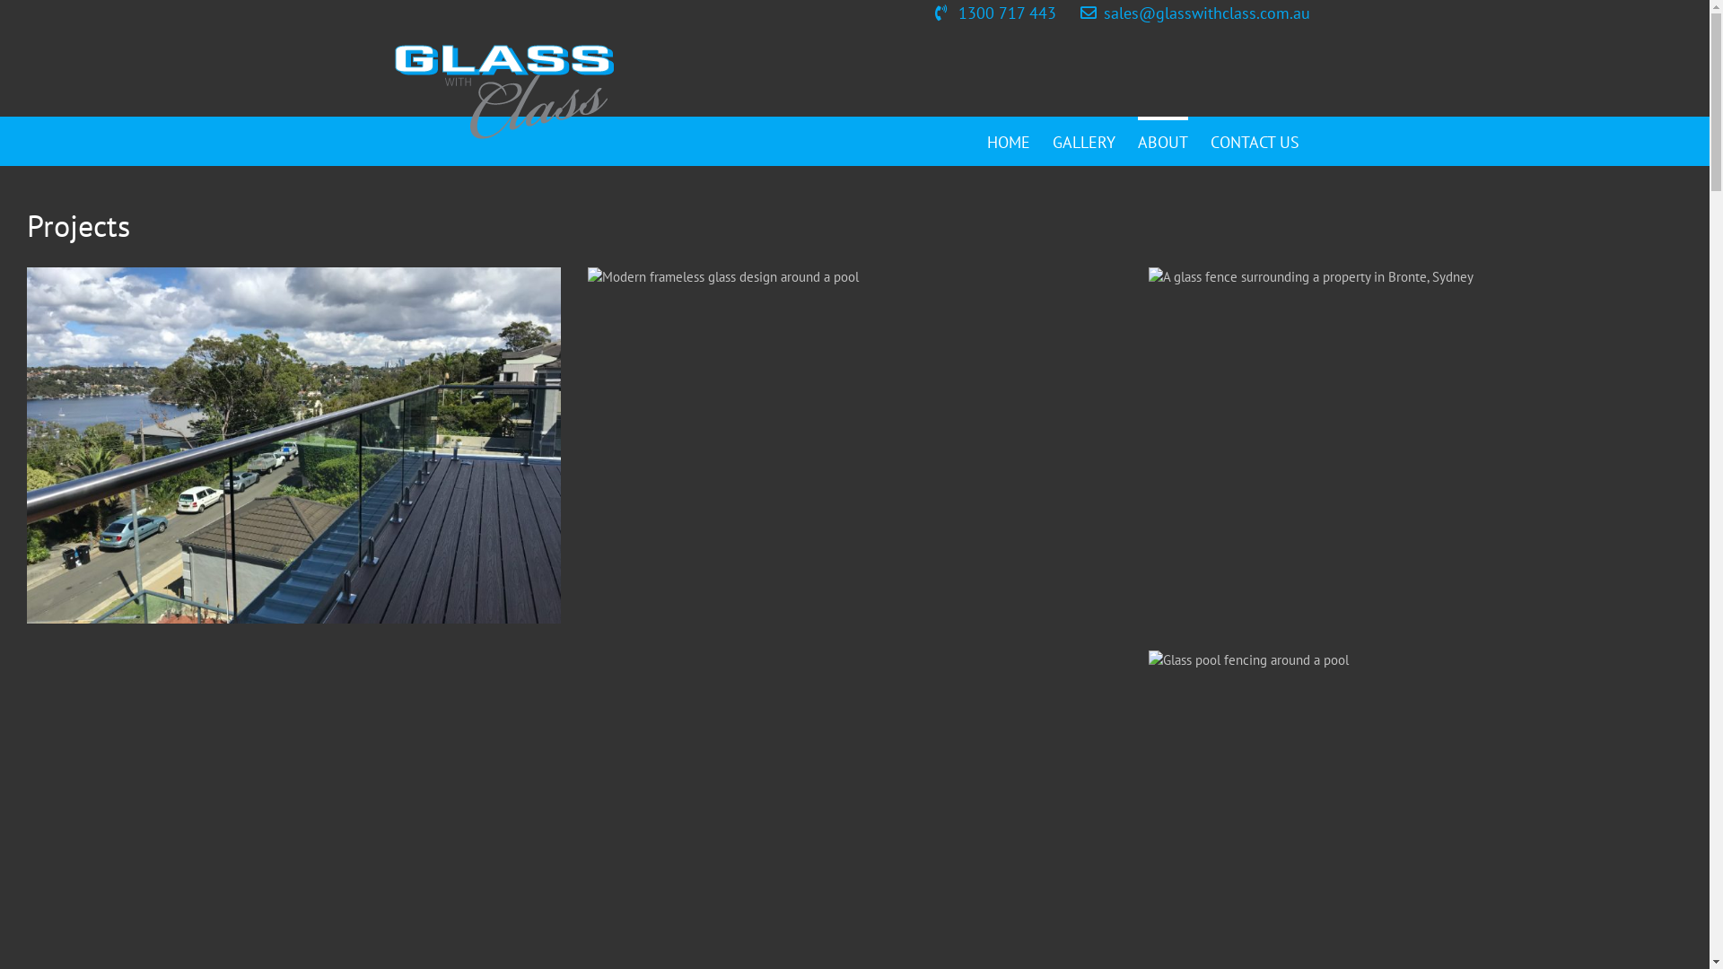 This screenshot has width=1723, height=969. What do you see at coordinates (1255, 141) in the screenshot?
I see `CONTACT US` at bounding box center [1255, 141].